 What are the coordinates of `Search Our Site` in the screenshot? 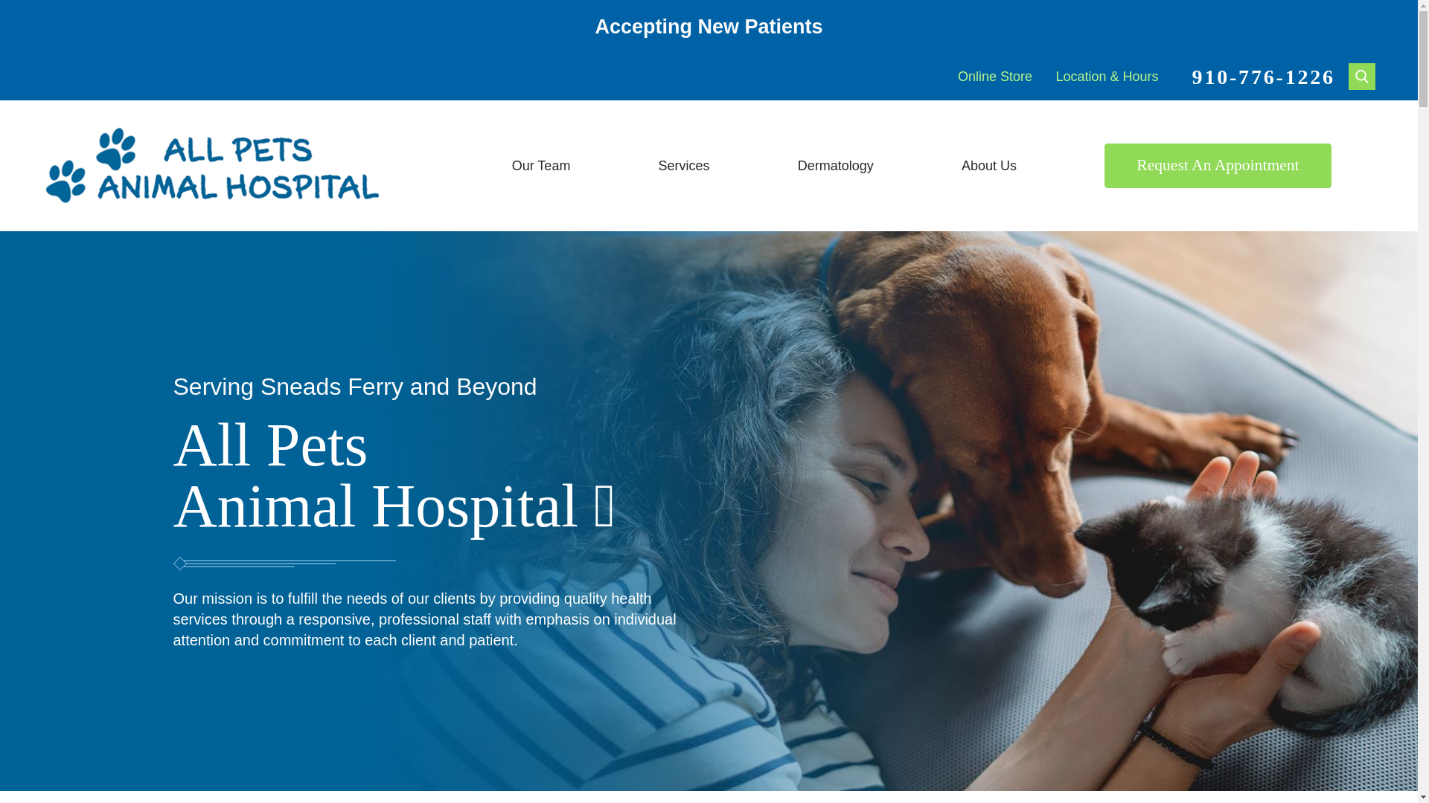 It's located at (1362, 76).